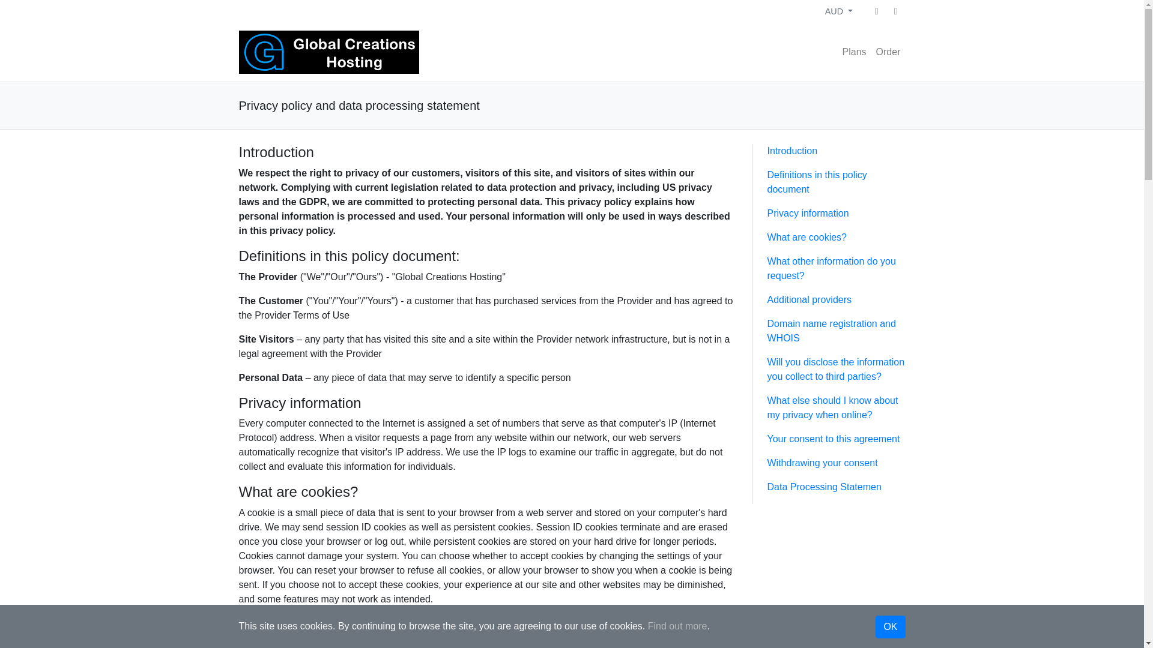  Describe the element at coordinates (677, 625) in the screenshot. I see `Find out more` at that location.